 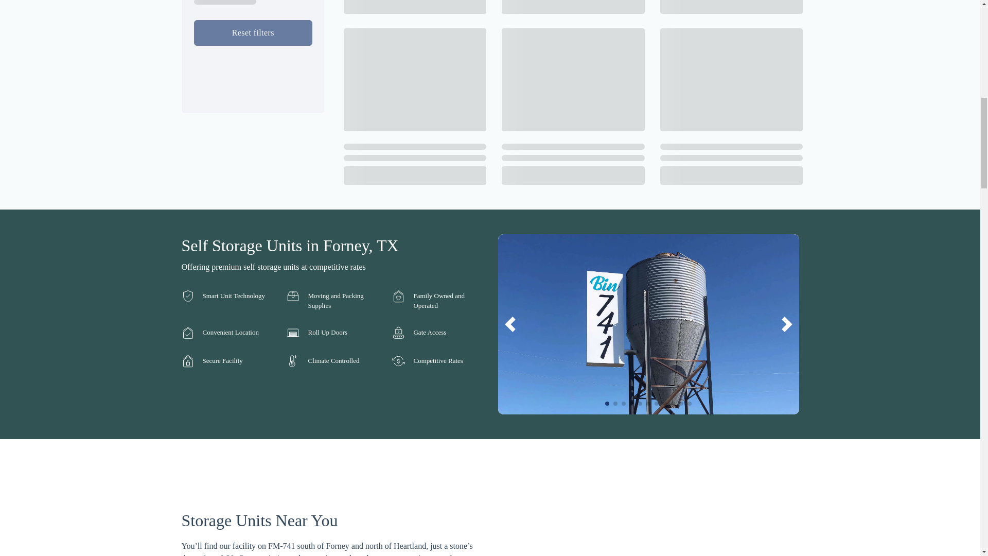 What do you see at coordinates (253, 32) in the screenshot?
I see `Reset filters` at bounding box center [253, 32].